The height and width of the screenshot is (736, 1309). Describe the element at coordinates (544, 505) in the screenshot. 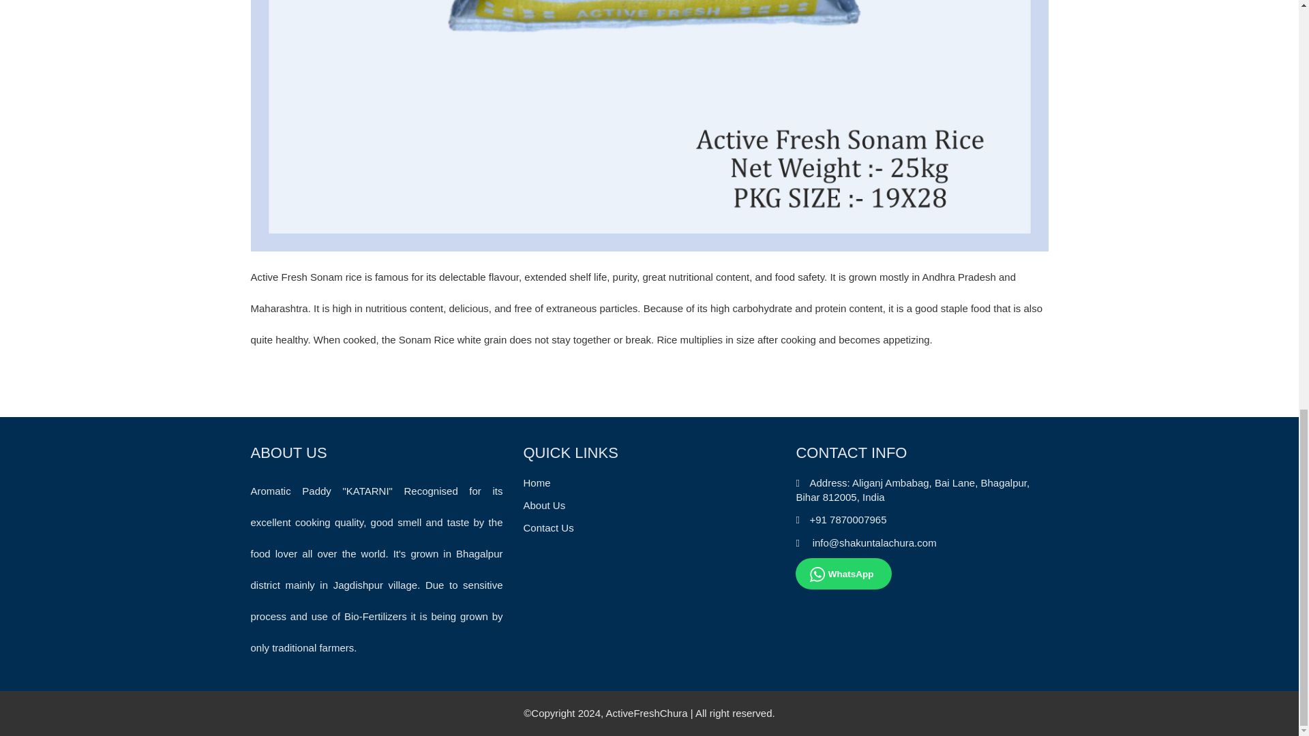

I see `About Us` at that location.